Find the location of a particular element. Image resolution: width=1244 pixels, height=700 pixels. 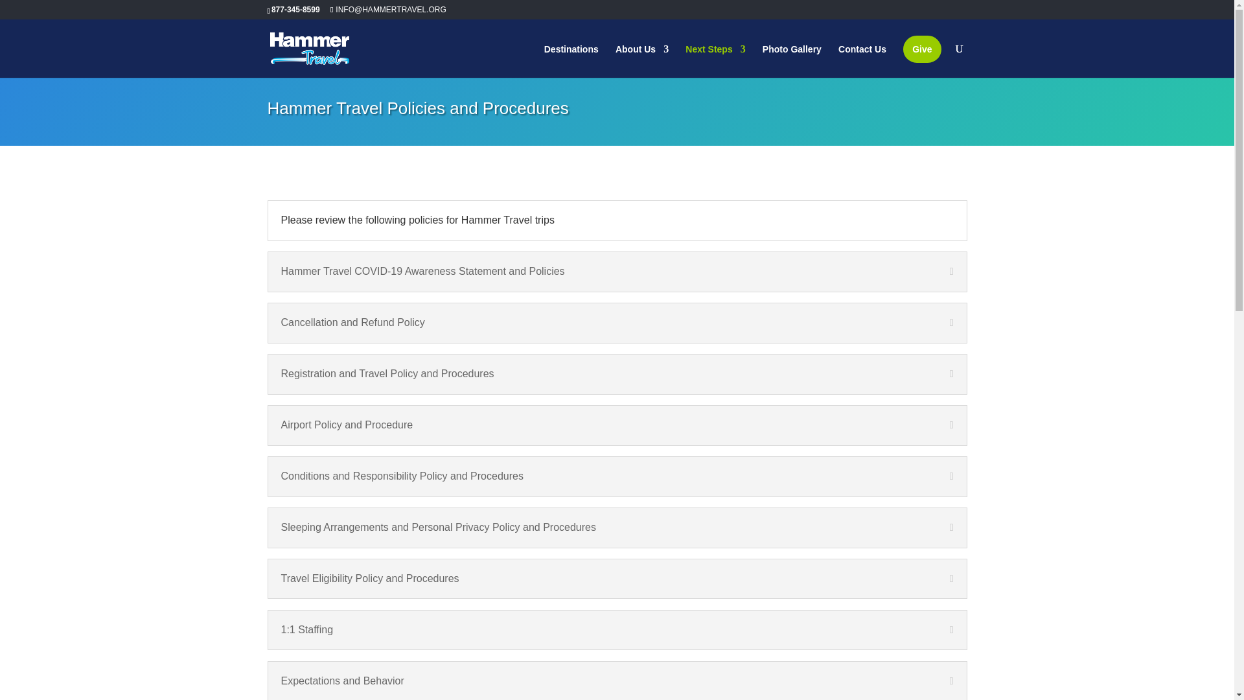

Photo Gallery is located at coordinates (792, 61).